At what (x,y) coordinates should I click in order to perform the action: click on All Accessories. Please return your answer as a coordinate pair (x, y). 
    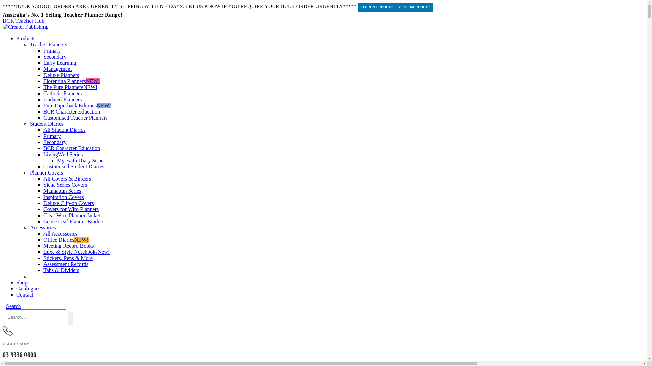
    Looking at the image, I should click on (60, 234).